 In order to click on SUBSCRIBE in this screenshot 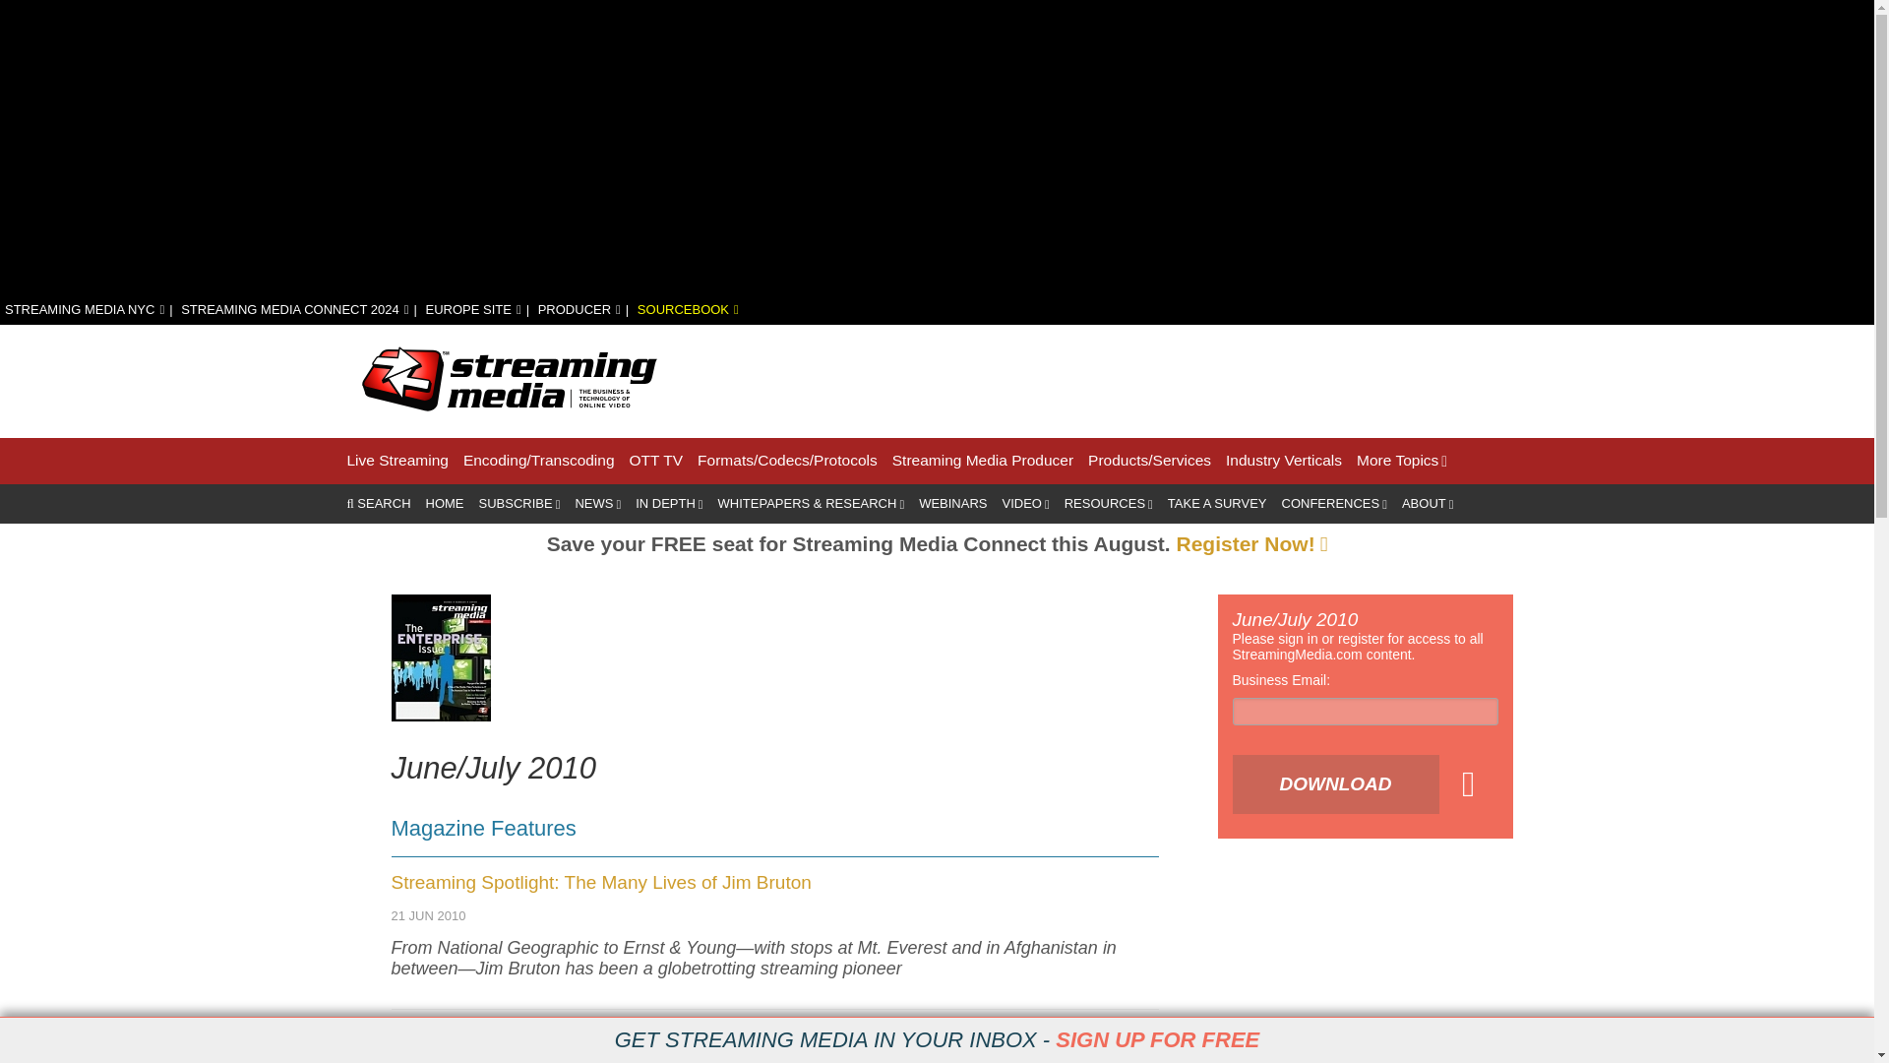, I will do `click(519, 504)`.